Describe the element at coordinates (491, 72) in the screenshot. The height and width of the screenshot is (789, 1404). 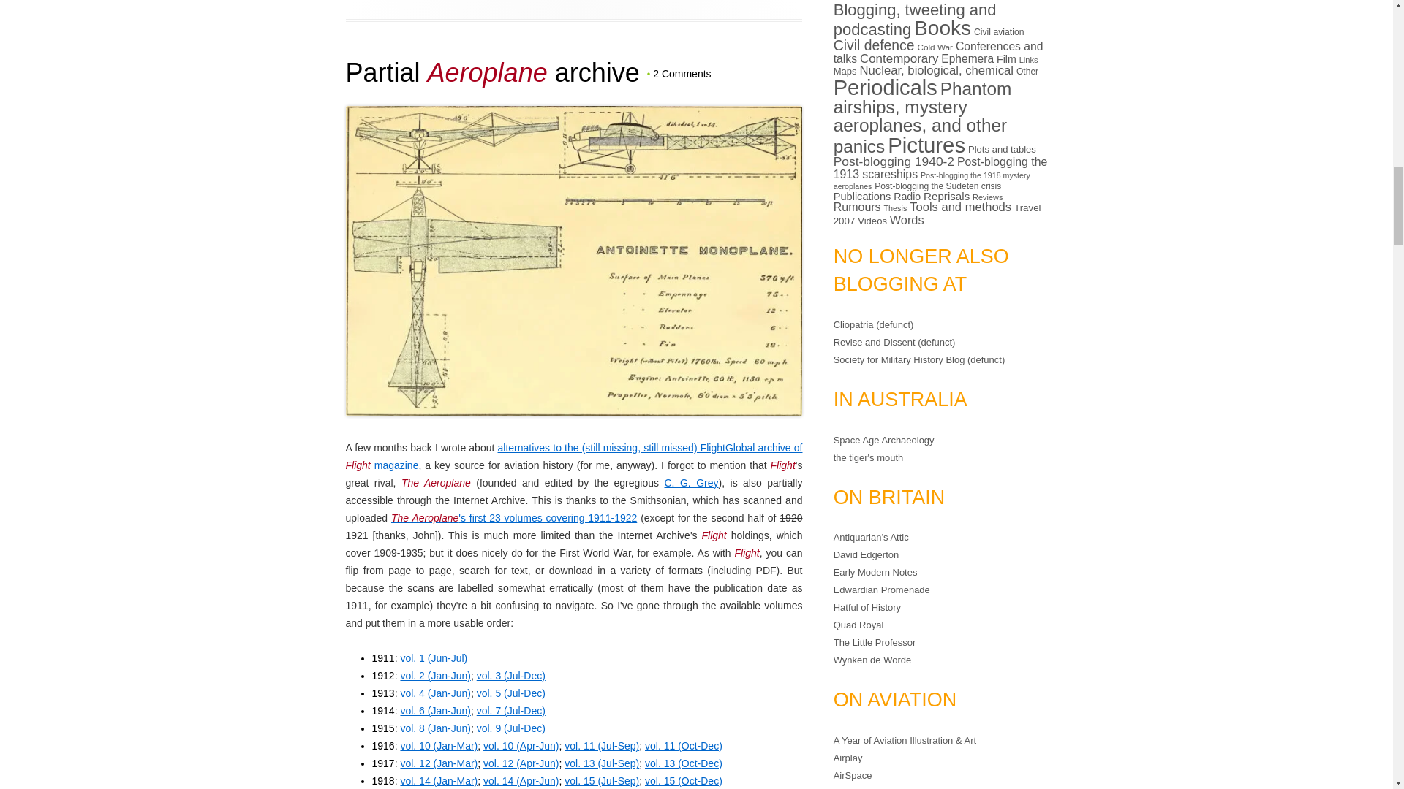
I see `Partial Aeroplane archive` at that location.